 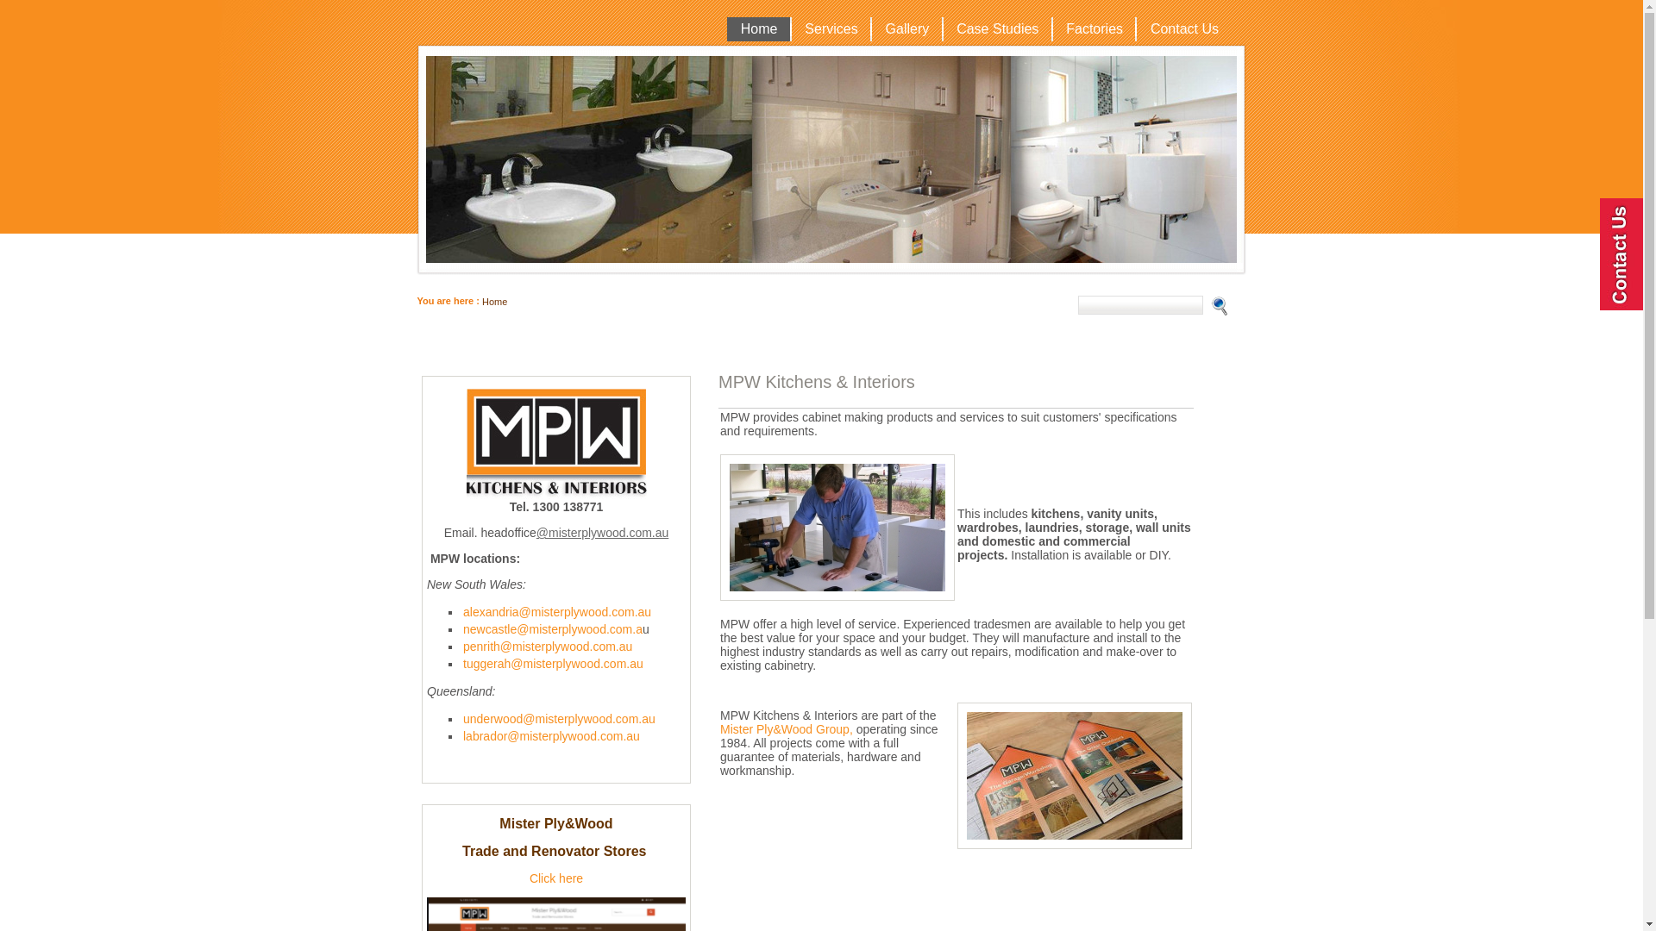 What do you see at coordinates (997, 29) in the screenshot?
I see ` Case Studies ` at bounding box center [997, 29].